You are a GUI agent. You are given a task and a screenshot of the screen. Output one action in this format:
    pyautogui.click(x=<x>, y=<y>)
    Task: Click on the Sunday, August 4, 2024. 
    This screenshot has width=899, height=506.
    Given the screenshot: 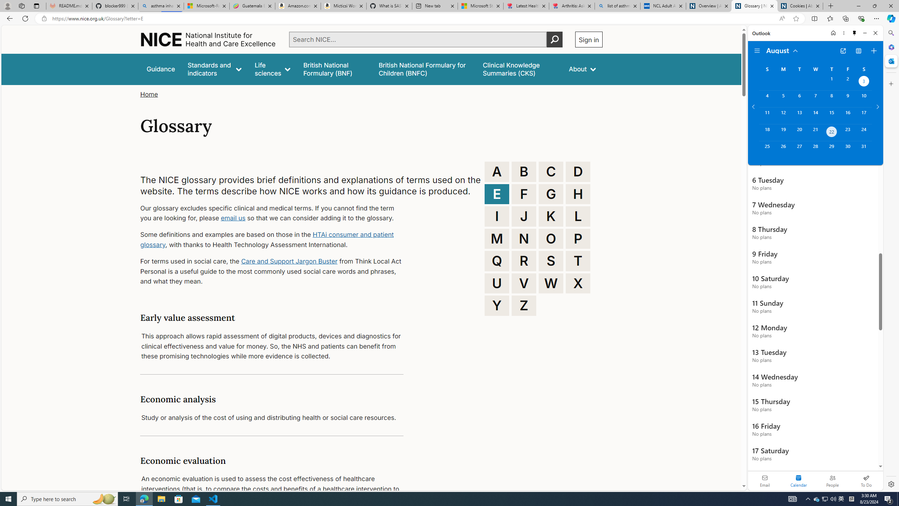 What is the action you would take?
    pyautogui.click(x=767, y=99)
    